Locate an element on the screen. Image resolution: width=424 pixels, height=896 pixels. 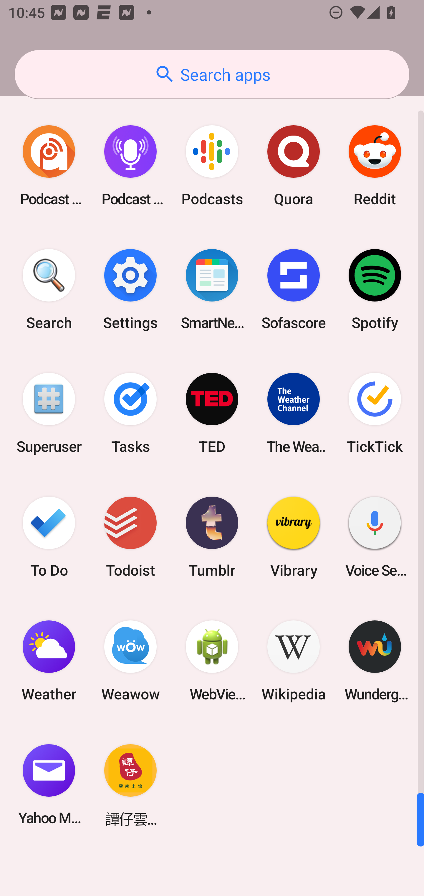
Search is located at coordinates (49, 289).